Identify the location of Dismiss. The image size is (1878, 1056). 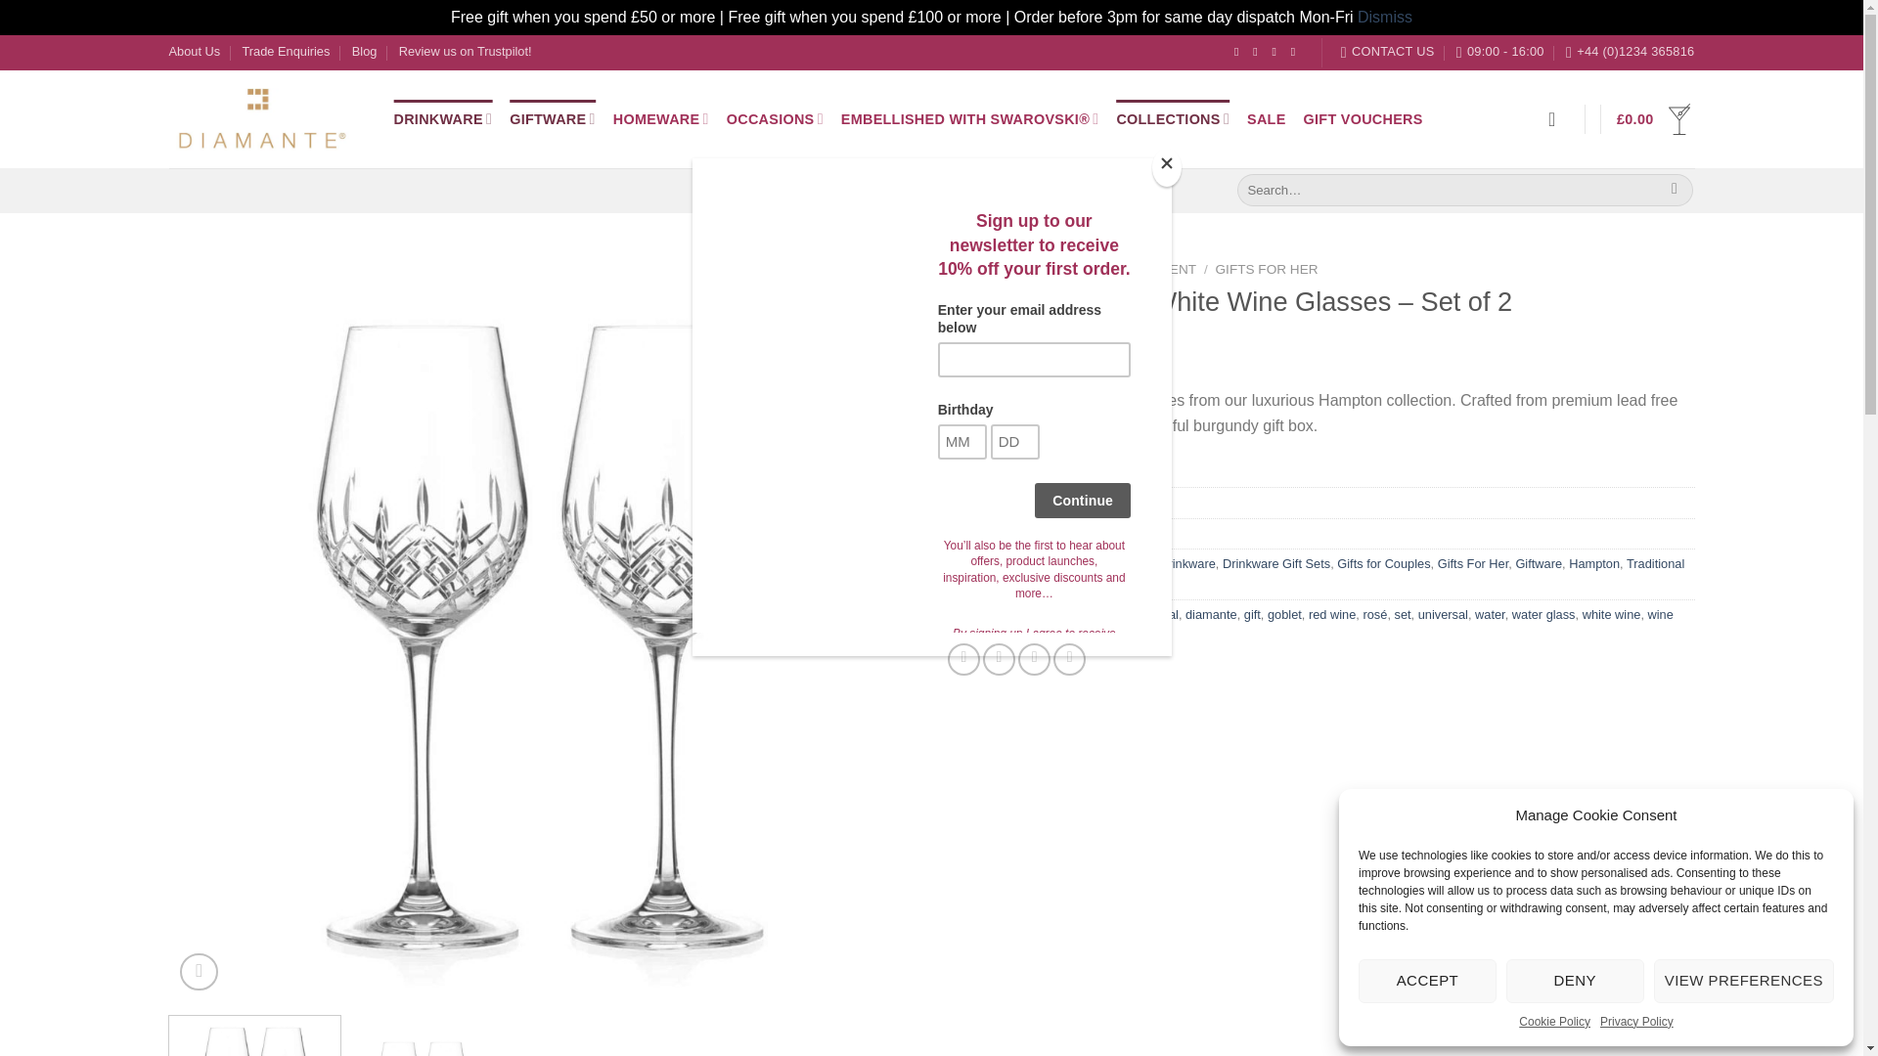
(1385, 16).